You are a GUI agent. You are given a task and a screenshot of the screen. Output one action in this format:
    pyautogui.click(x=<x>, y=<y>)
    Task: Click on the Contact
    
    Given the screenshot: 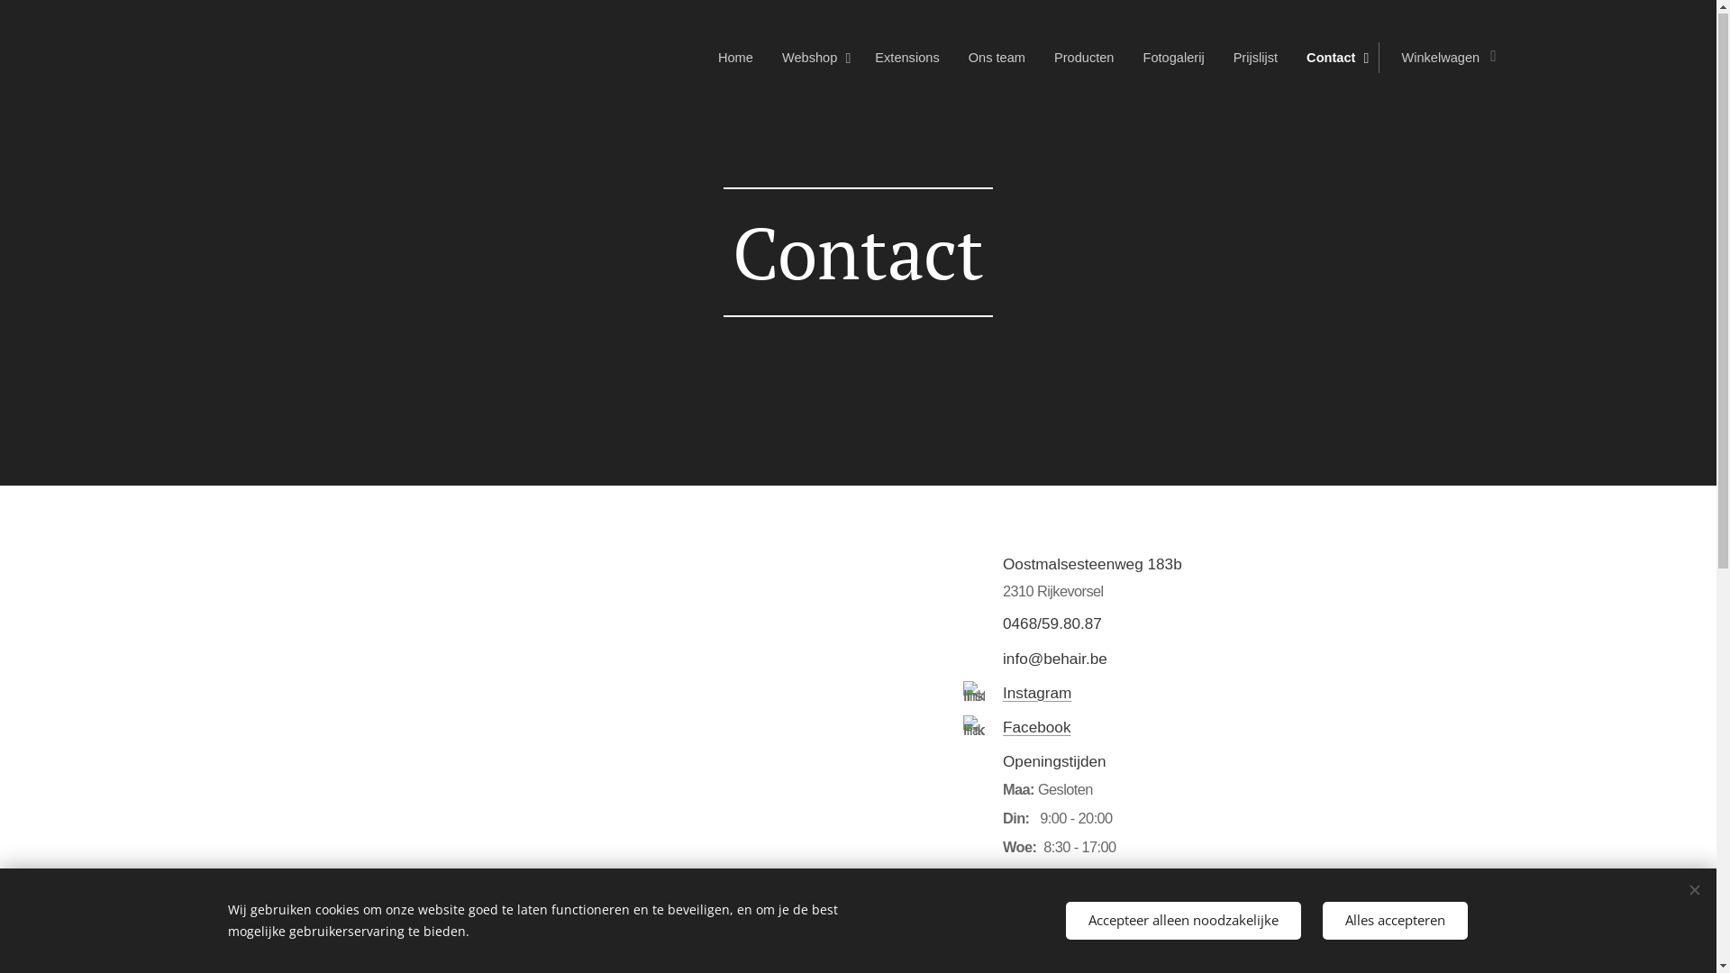 What is the action you would take?
    pyautogui.click(x=1335, y=59)
    